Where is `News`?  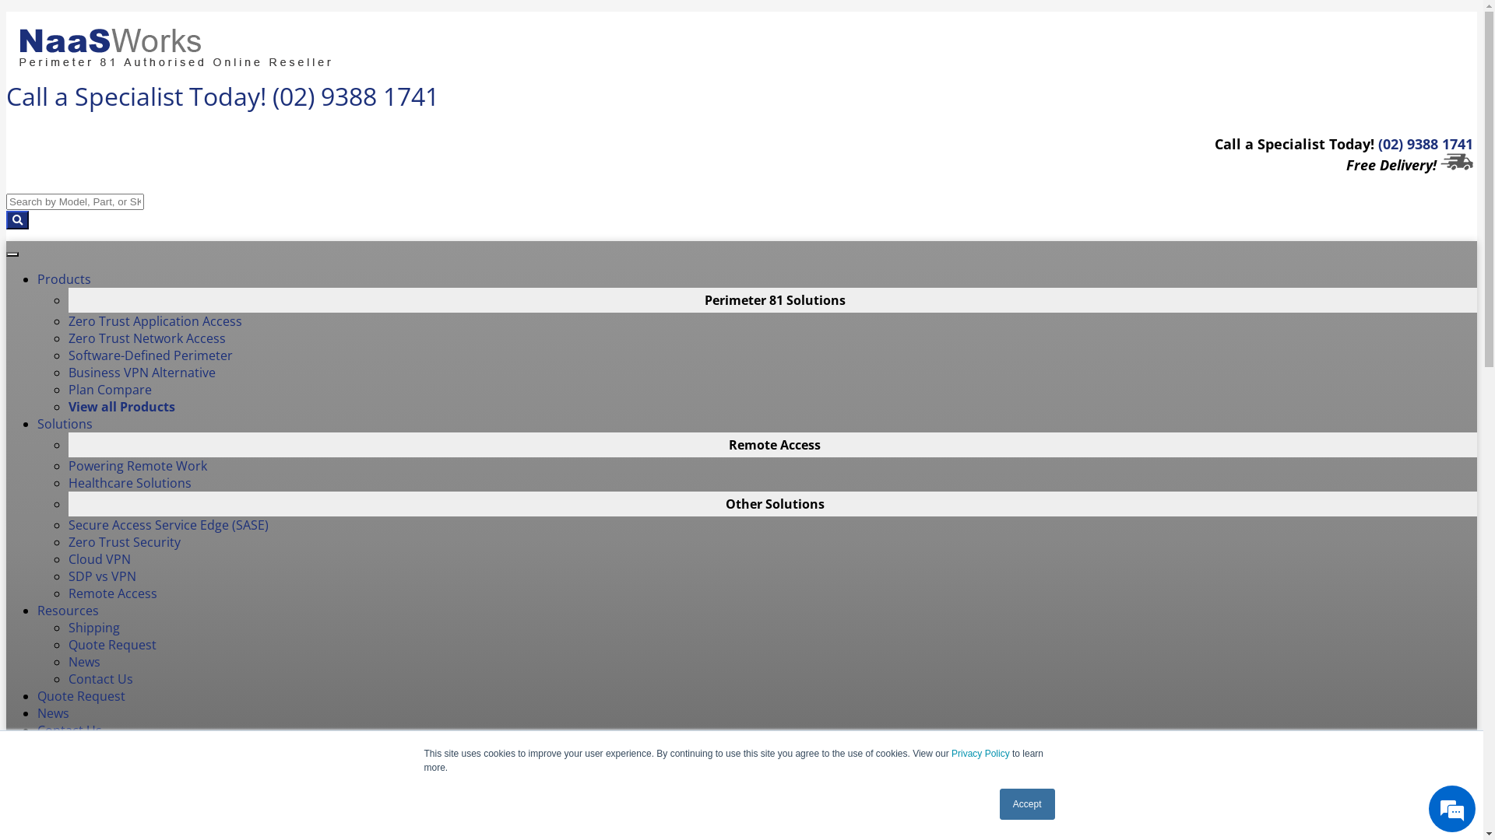
News is located at coordinates (84, 662).